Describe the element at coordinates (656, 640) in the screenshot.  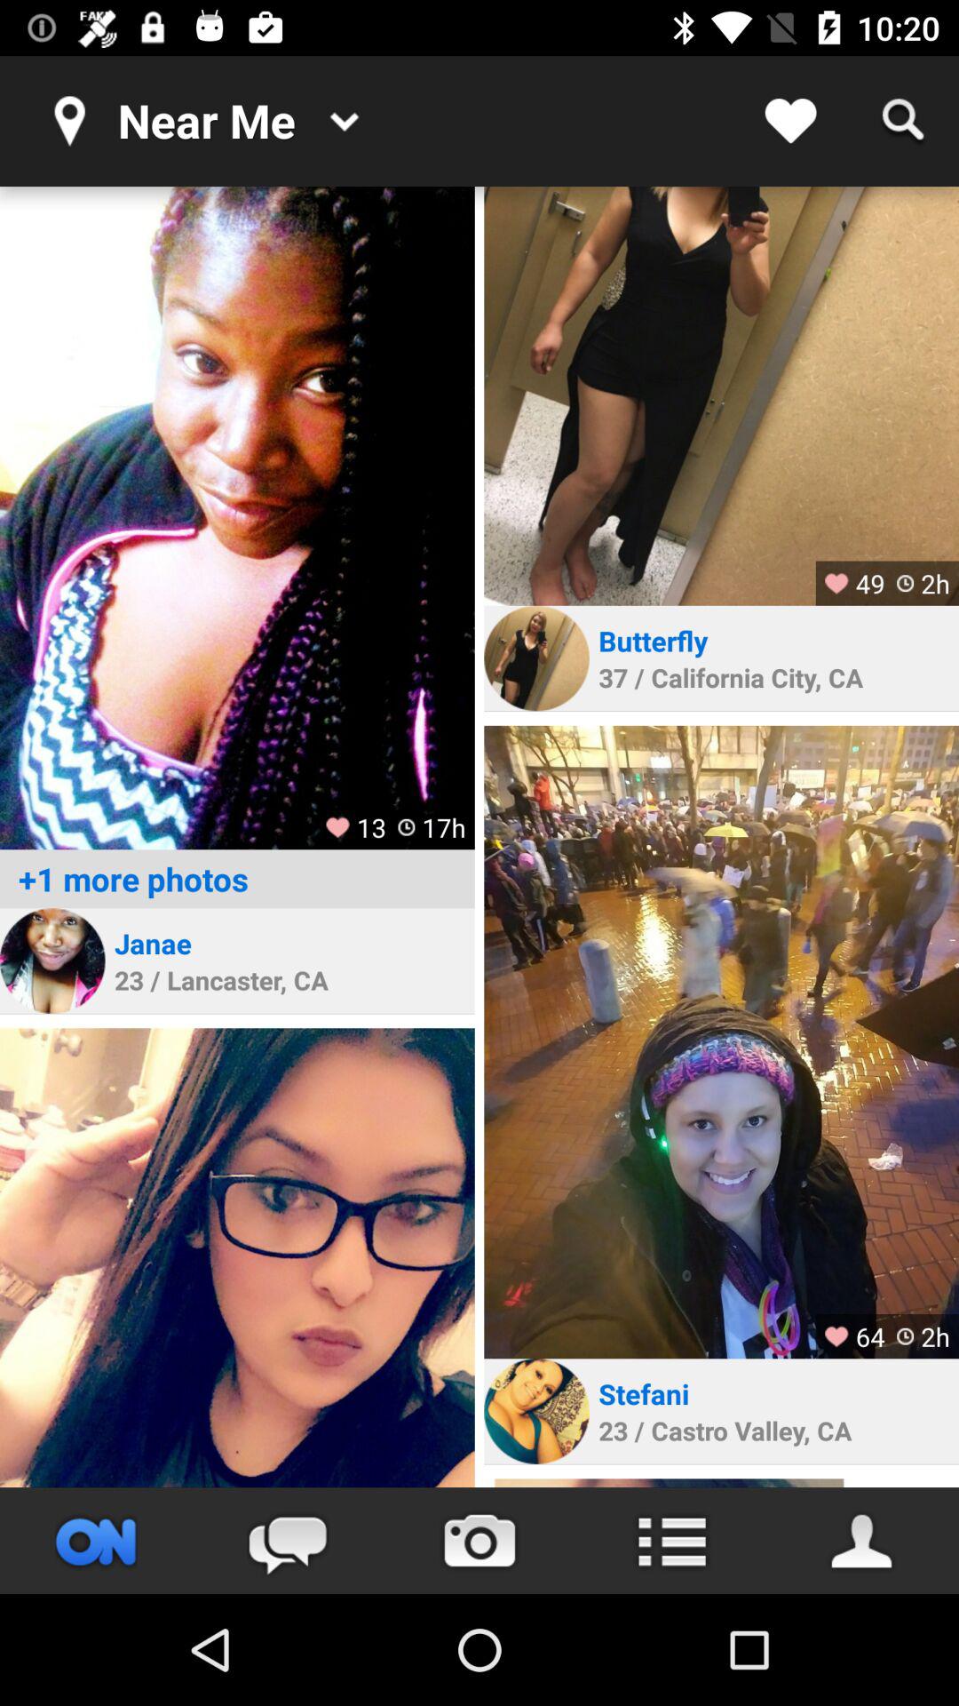
I see `turn on the butterfly  item` at that location.